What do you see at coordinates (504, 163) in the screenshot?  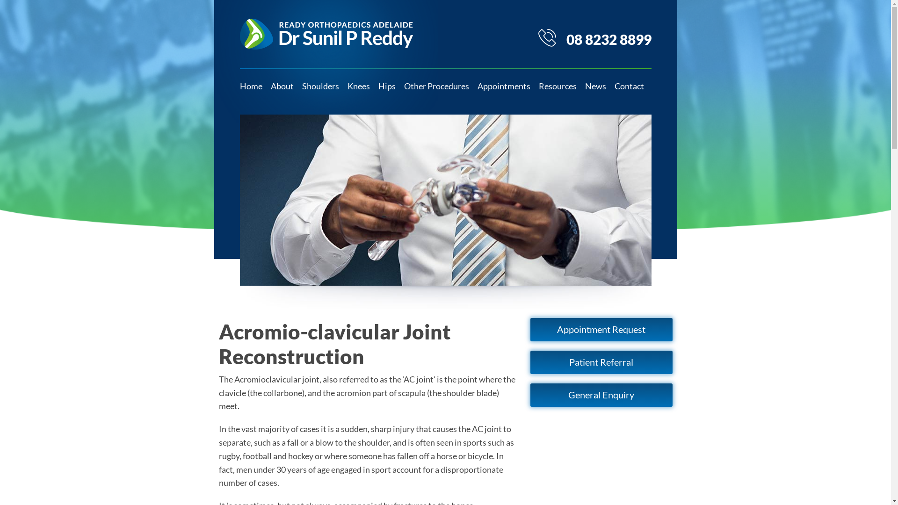 I see `Appointment Request` at bounding box center [504, 163].